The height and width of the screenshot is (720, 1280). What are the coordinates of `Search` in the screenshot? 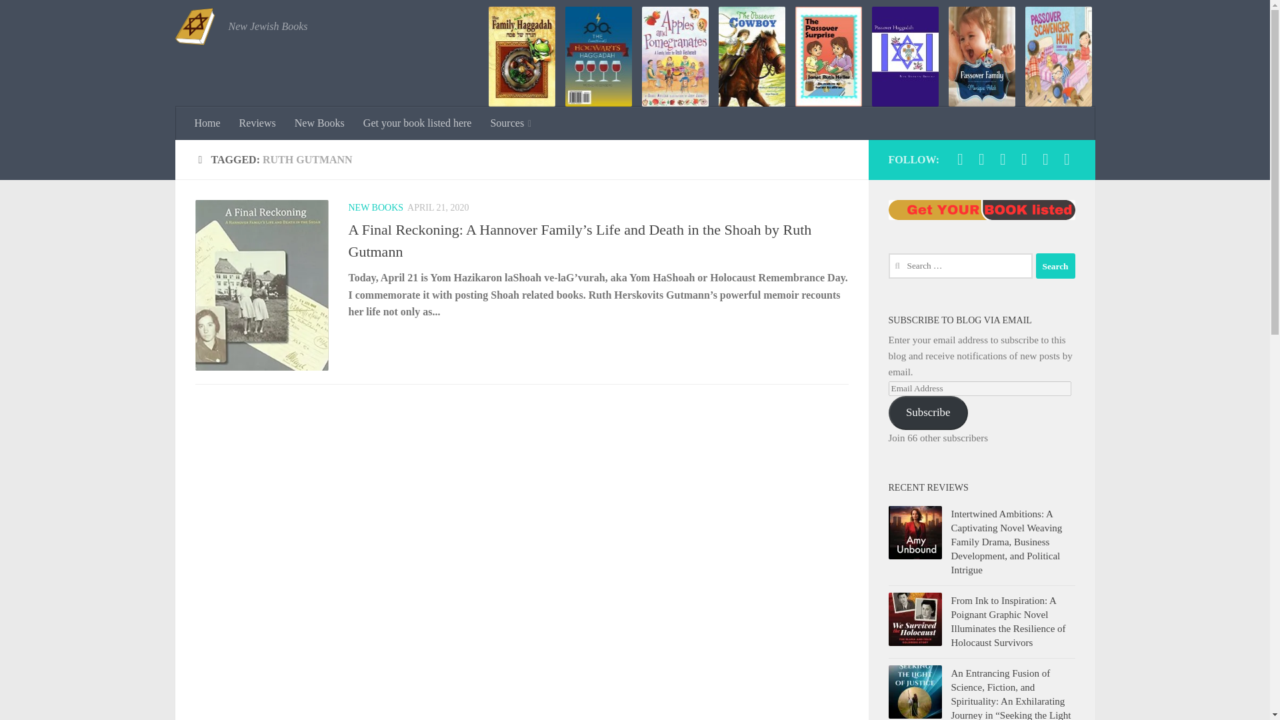 It's located at (1055, 265).